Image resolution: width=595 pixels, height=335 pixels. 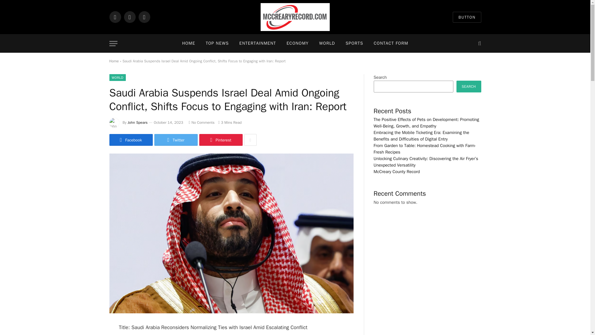 I want to click on ECONOMY, so click(x=297, y=43).